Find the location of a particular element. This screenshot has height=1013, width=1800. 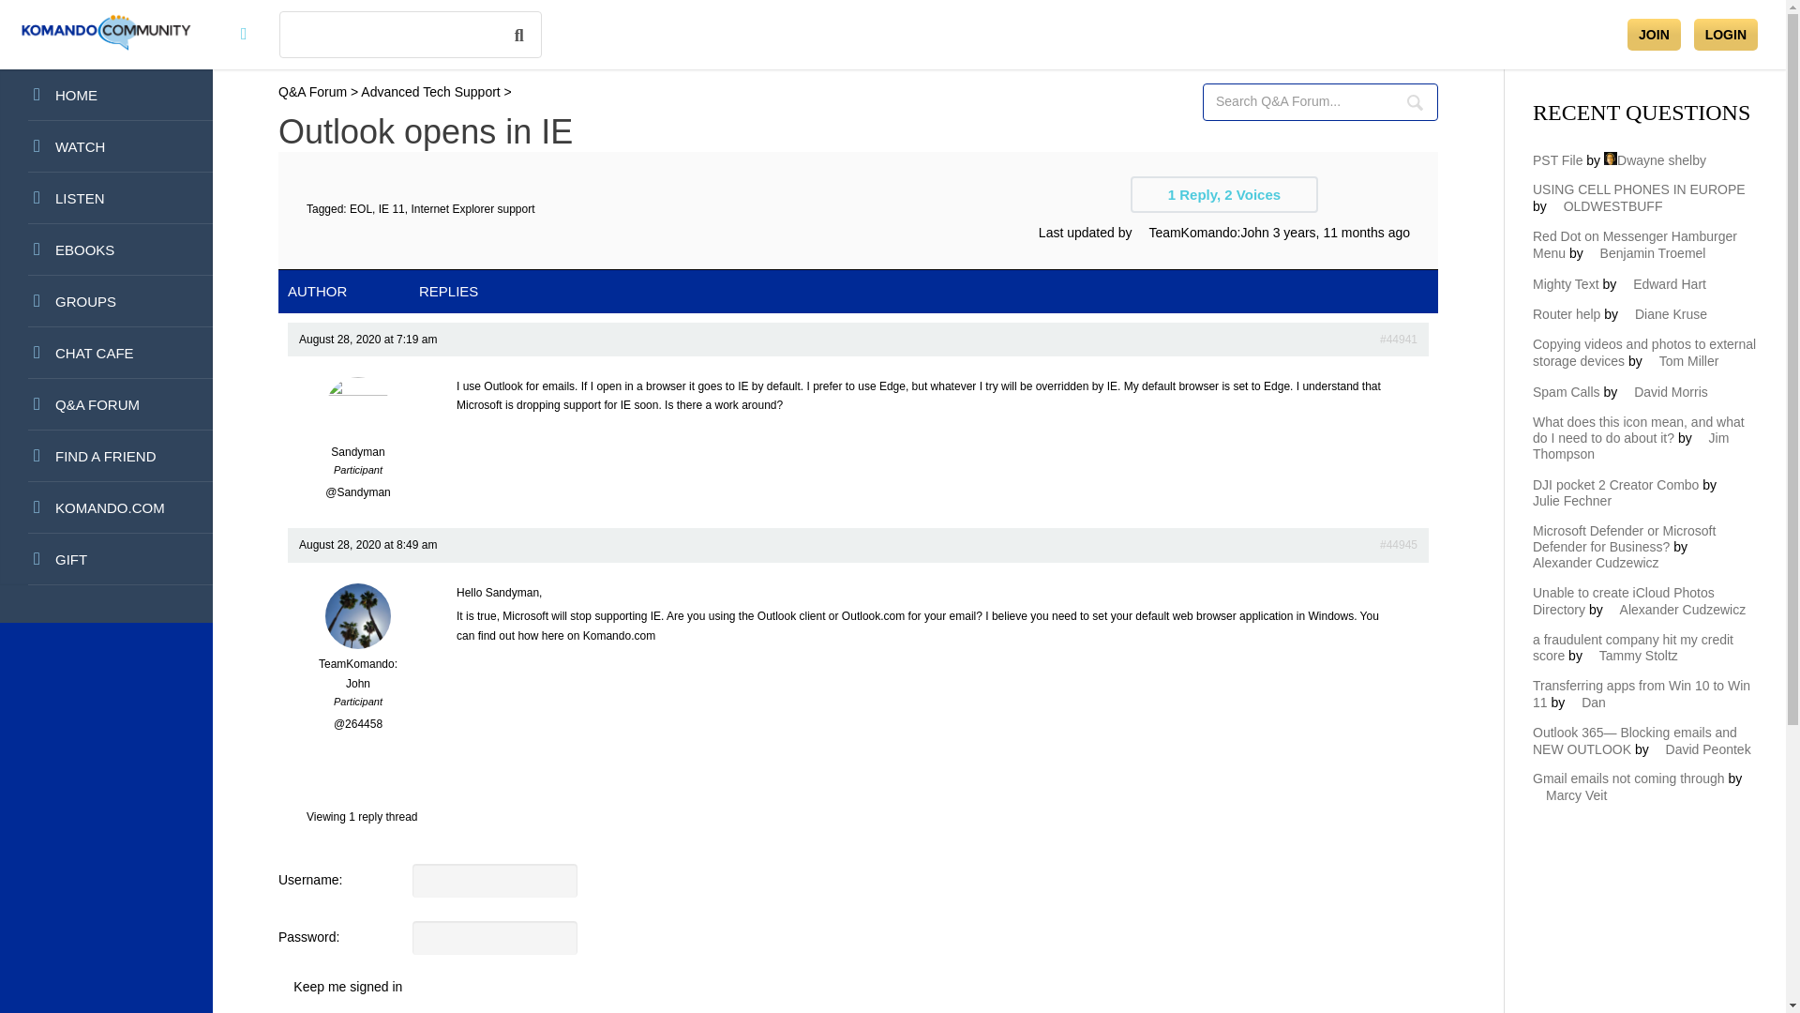

View TeamKomando:John's profile is located at coordinates (358, 664).